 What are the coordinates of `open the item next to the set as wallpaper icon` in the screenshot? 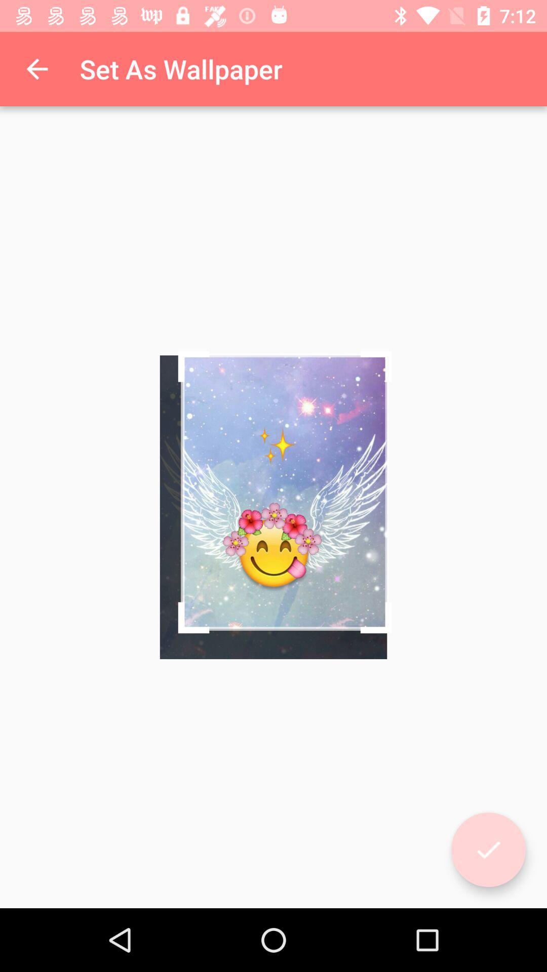 It's located at (37, 69).